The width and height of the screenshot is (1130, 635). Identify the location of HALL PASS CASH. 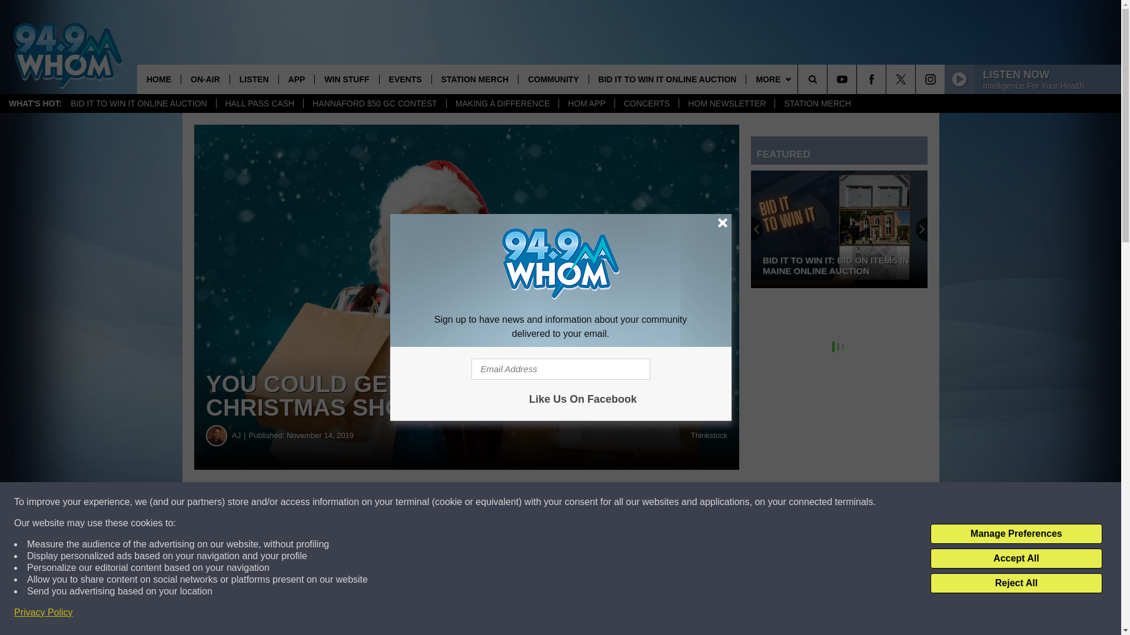
(260, 103).